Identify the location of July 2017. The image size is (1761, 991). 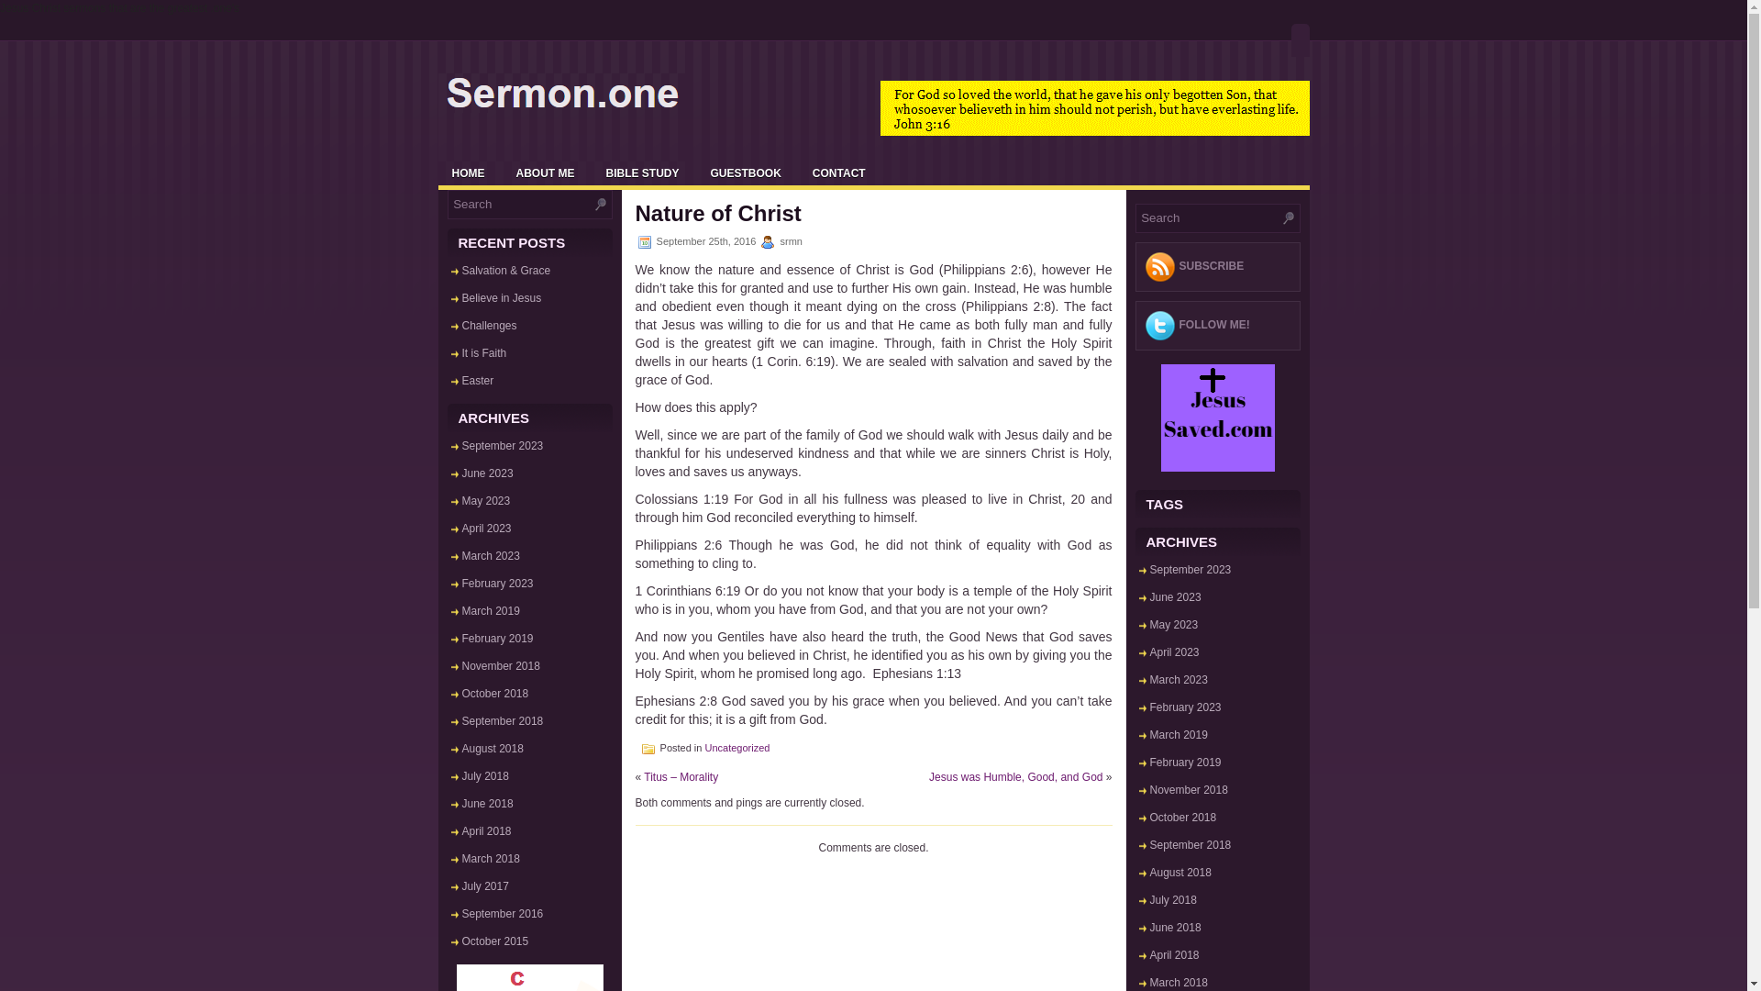
(484, 886).